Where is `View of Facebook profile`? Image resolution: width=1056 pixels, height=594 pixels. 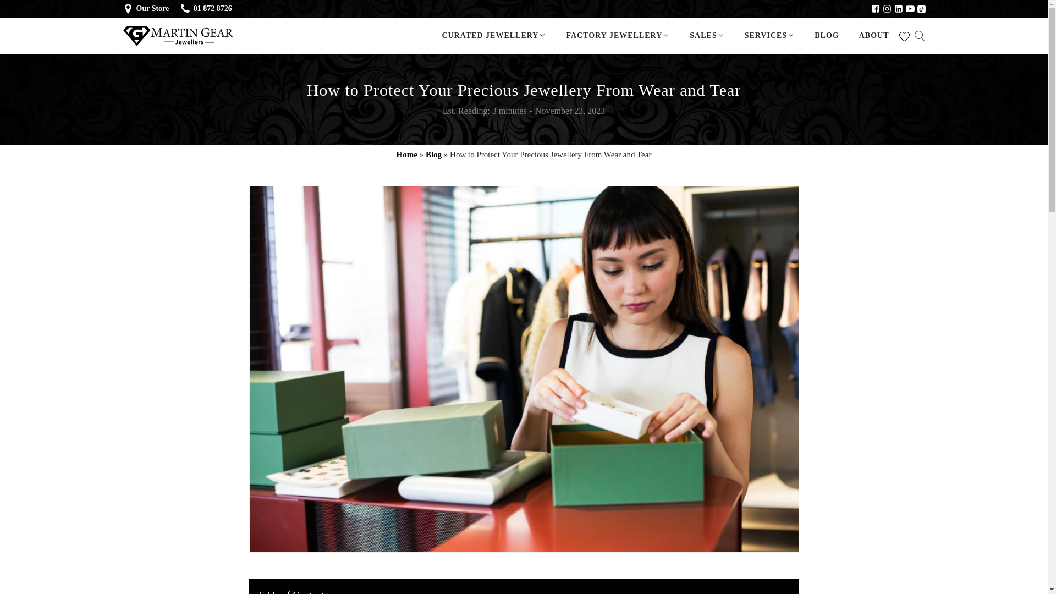 View of Facebook profile is located at coordinates (876, 8).